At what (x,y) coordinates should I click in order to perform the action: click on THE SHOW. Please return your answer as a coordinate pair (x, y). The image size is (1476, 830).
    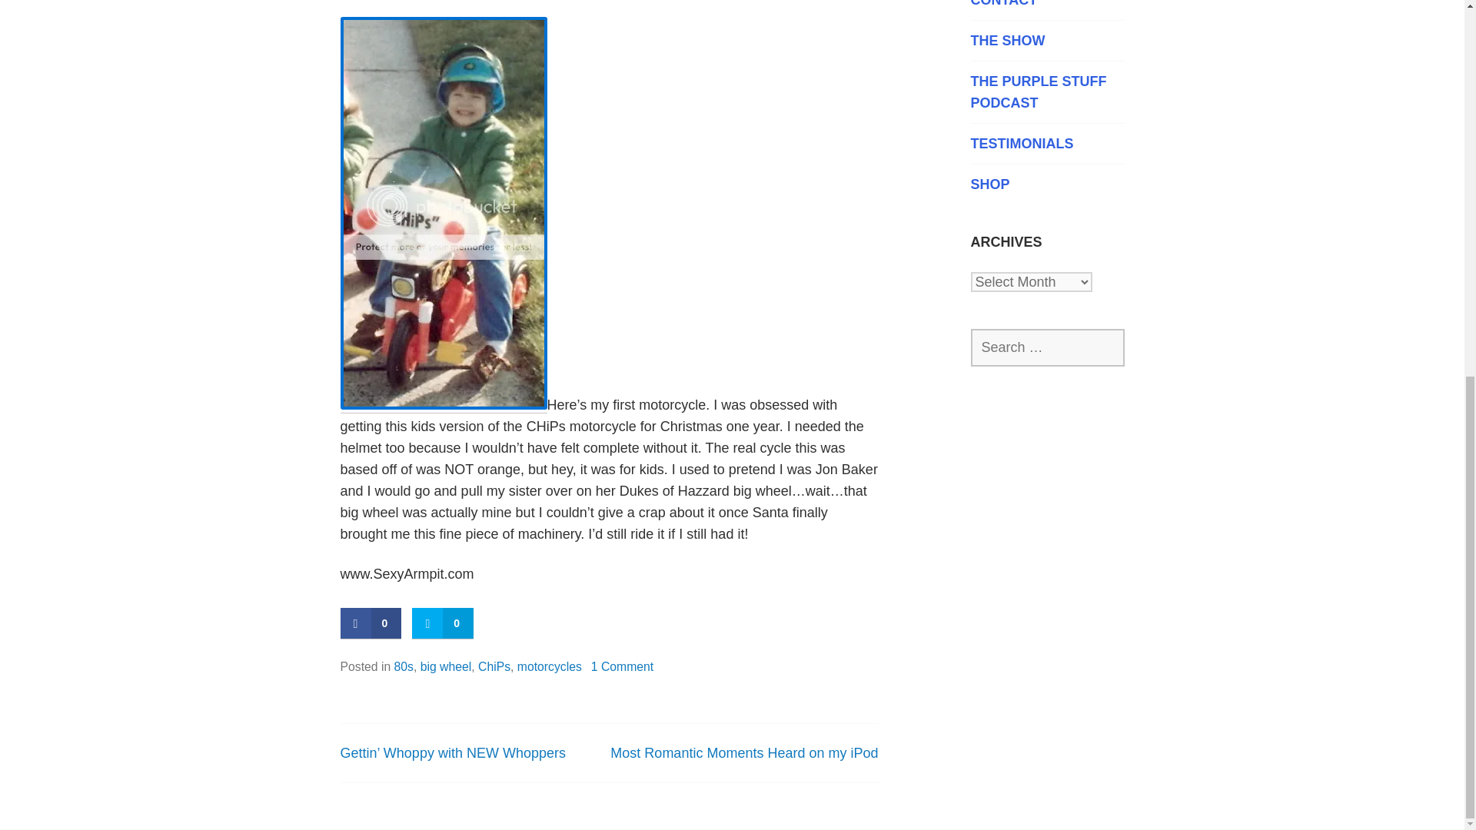
    Looking at the image, I should click on (1046, 40).